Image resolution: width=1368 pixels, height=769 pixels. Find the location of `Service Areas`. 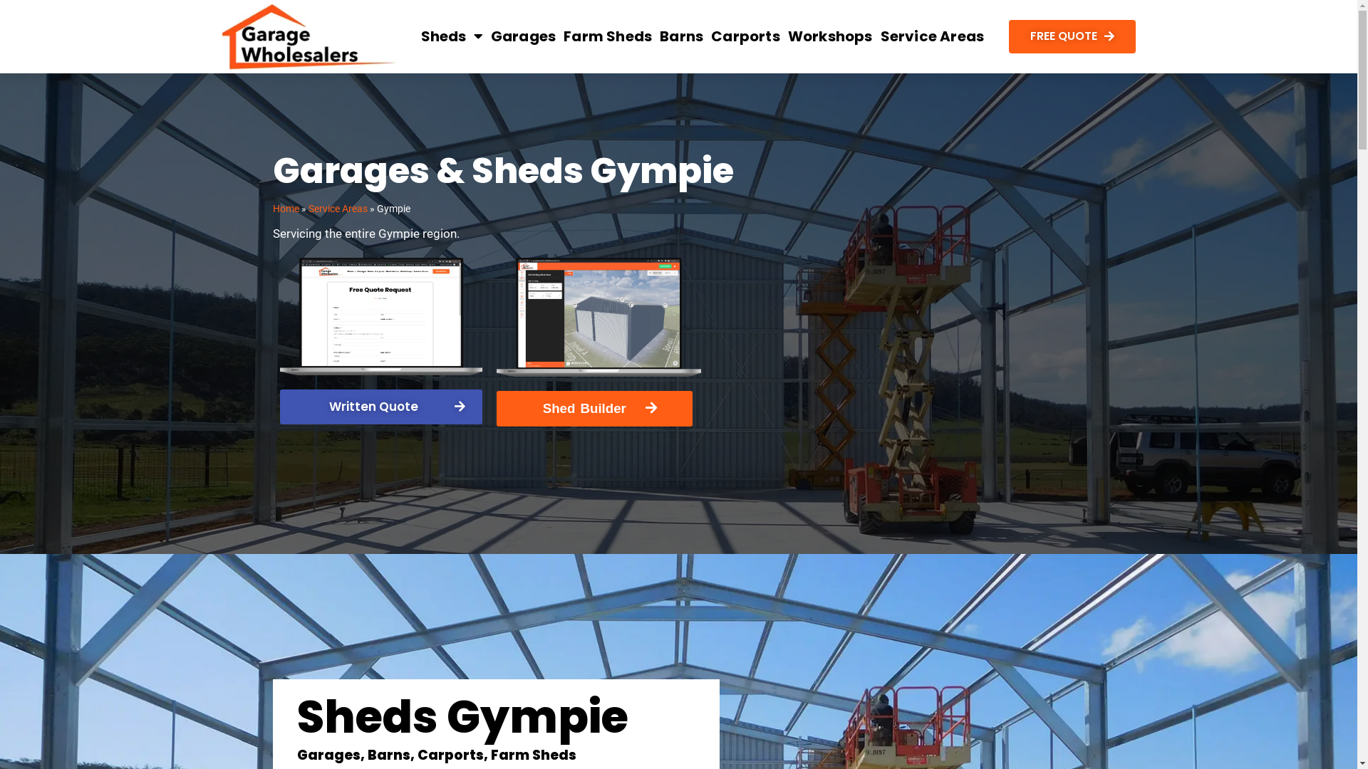

Service Areas is located at coordinates (338, 209).